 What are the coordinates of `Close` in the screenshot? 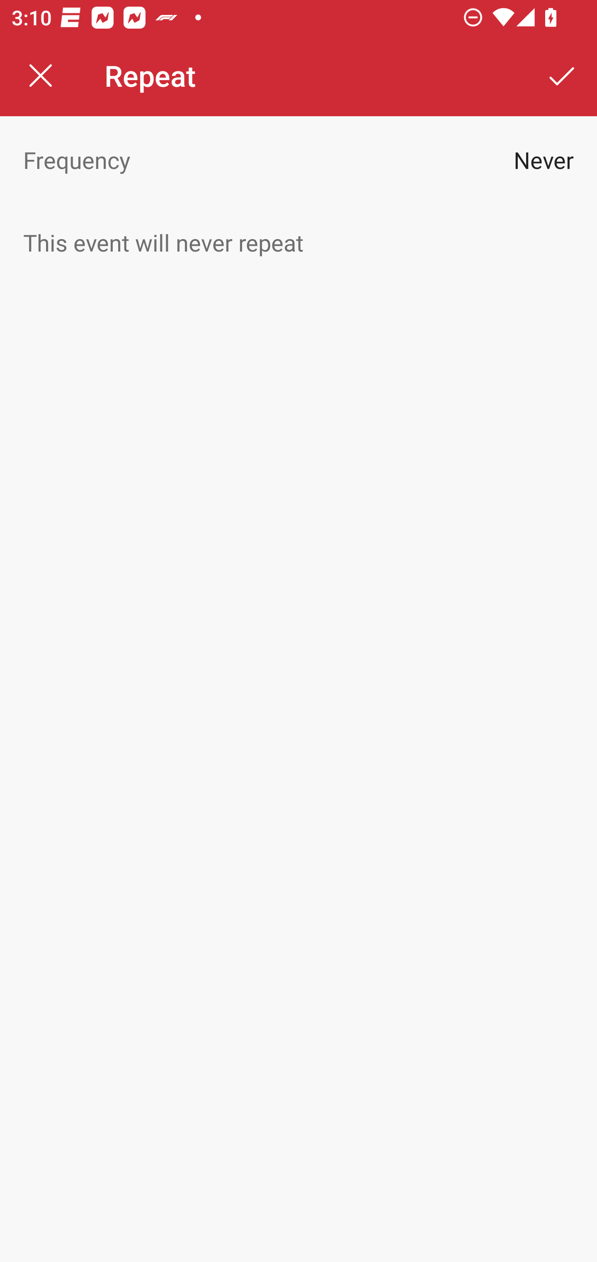 It's located at (41, 76).